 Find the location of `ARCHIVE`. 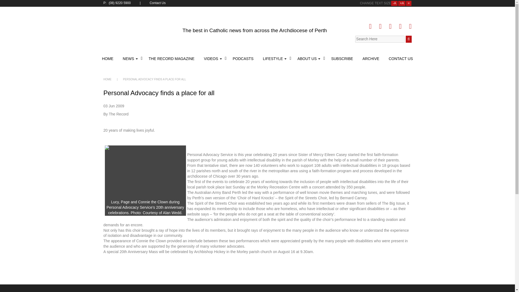

ARCHIVE is located at coordinates (371, 58).